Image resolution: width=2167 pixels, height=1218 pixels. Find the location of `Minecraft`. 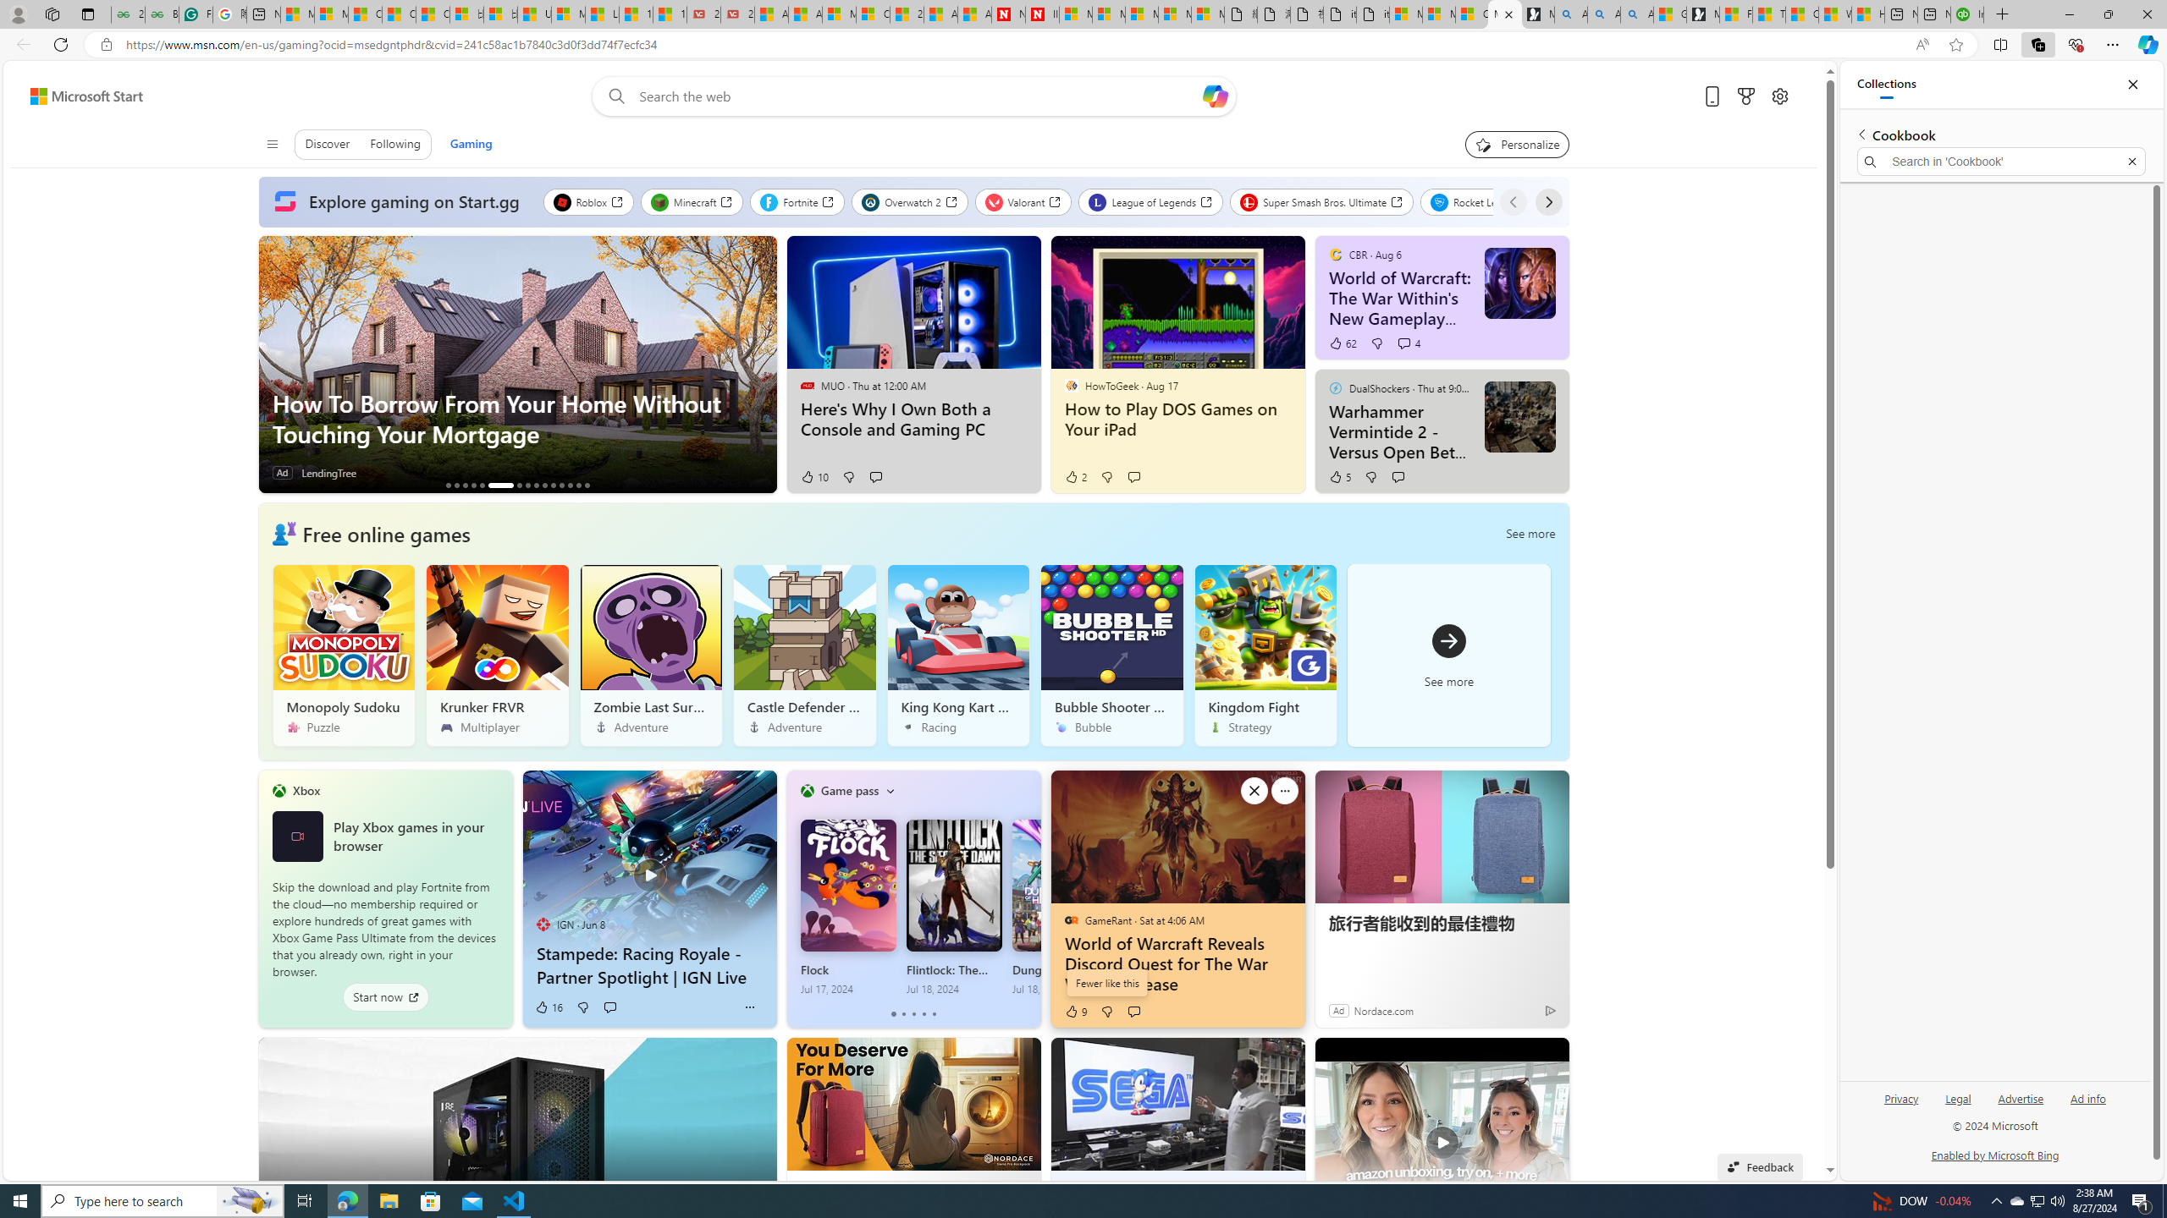

Minecraft is located at coordinates (692, 201).